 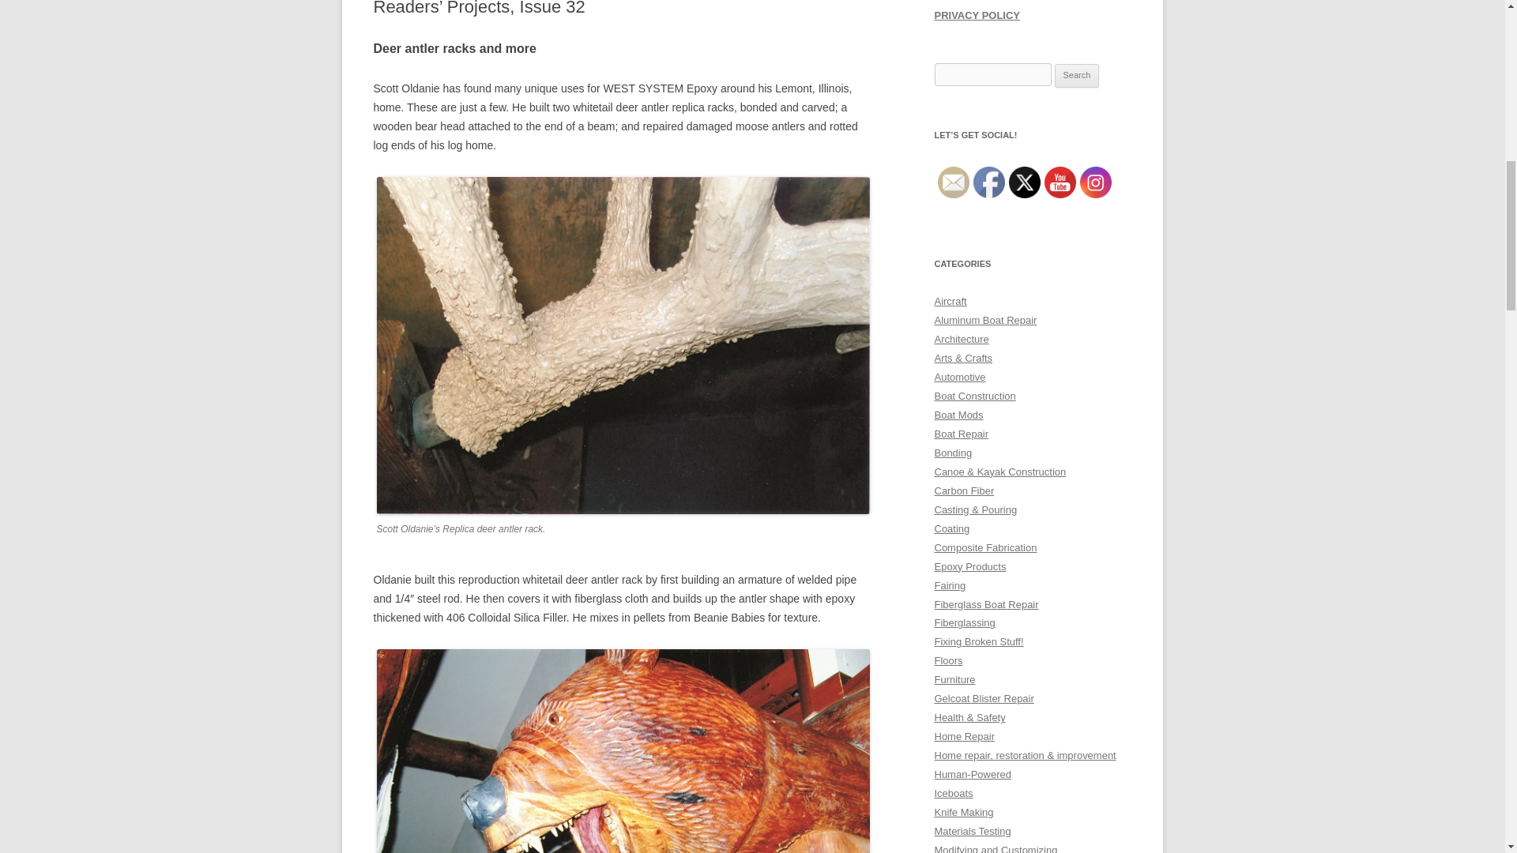 I want to click on Facebook, so click(x=989, y=182).